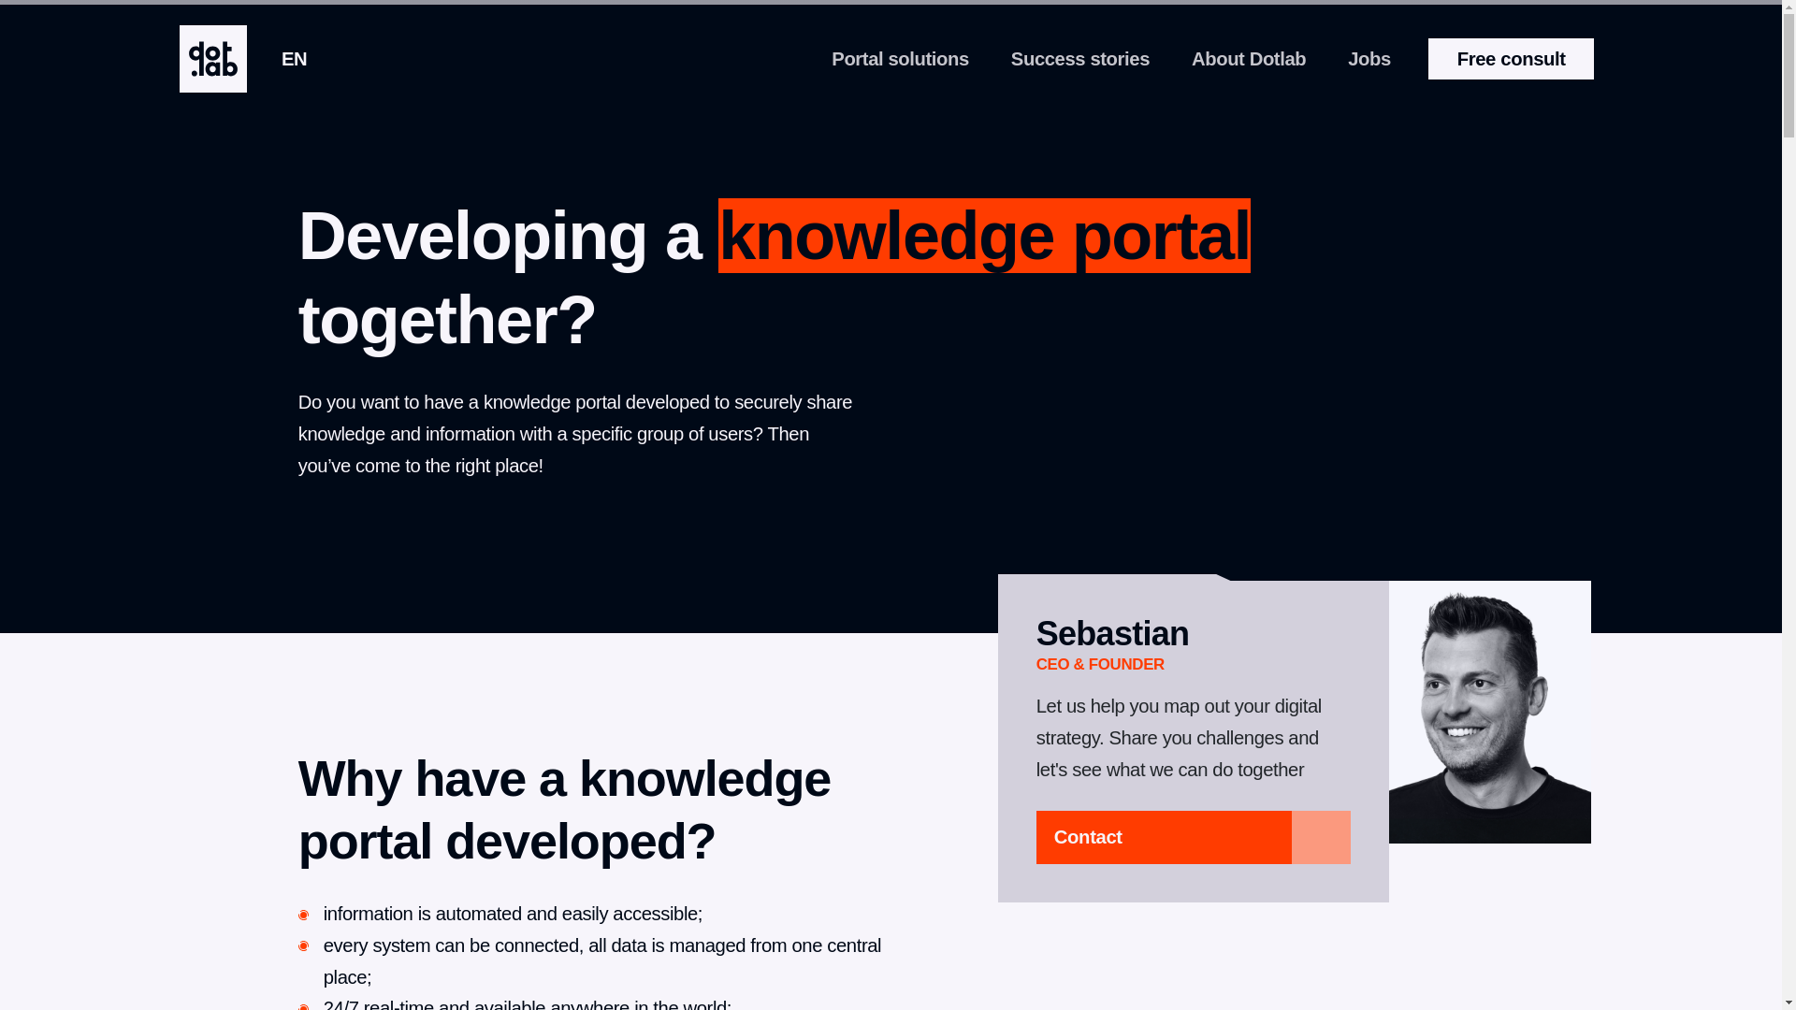  What do you see at coordinates (1369, 58) in the screenshot?
I see `Jobs` at bounding box center [1369, 58].